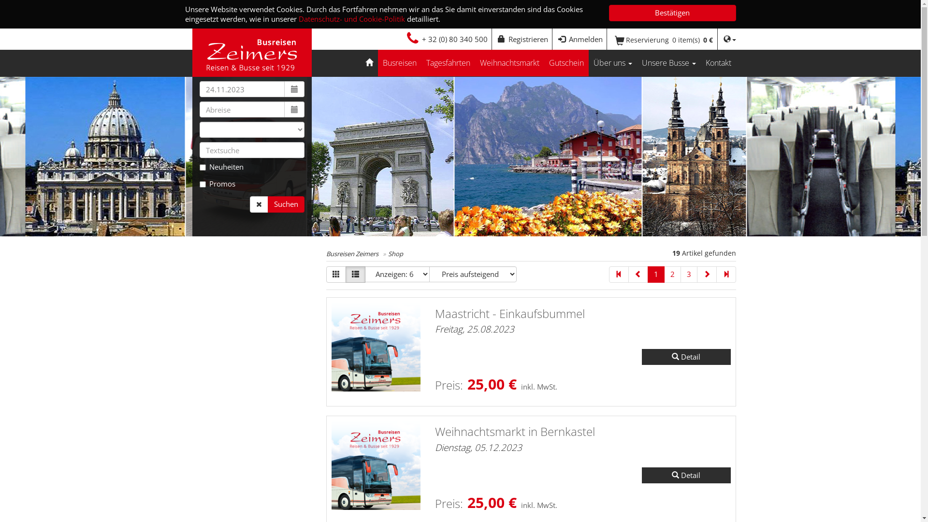  What do you see at coordinates (510, 321) in the screenshot?
I see `Maastricht - Einkaufsbummel` at bounding box center [510, 321].